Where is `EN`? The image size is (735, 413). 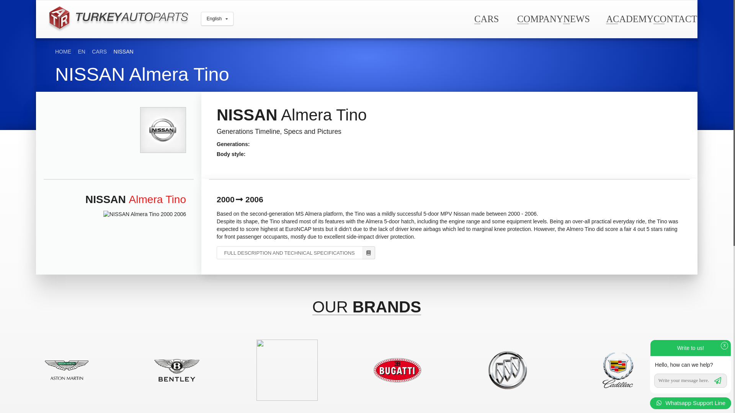
EN is located at coordinates (81, 51).